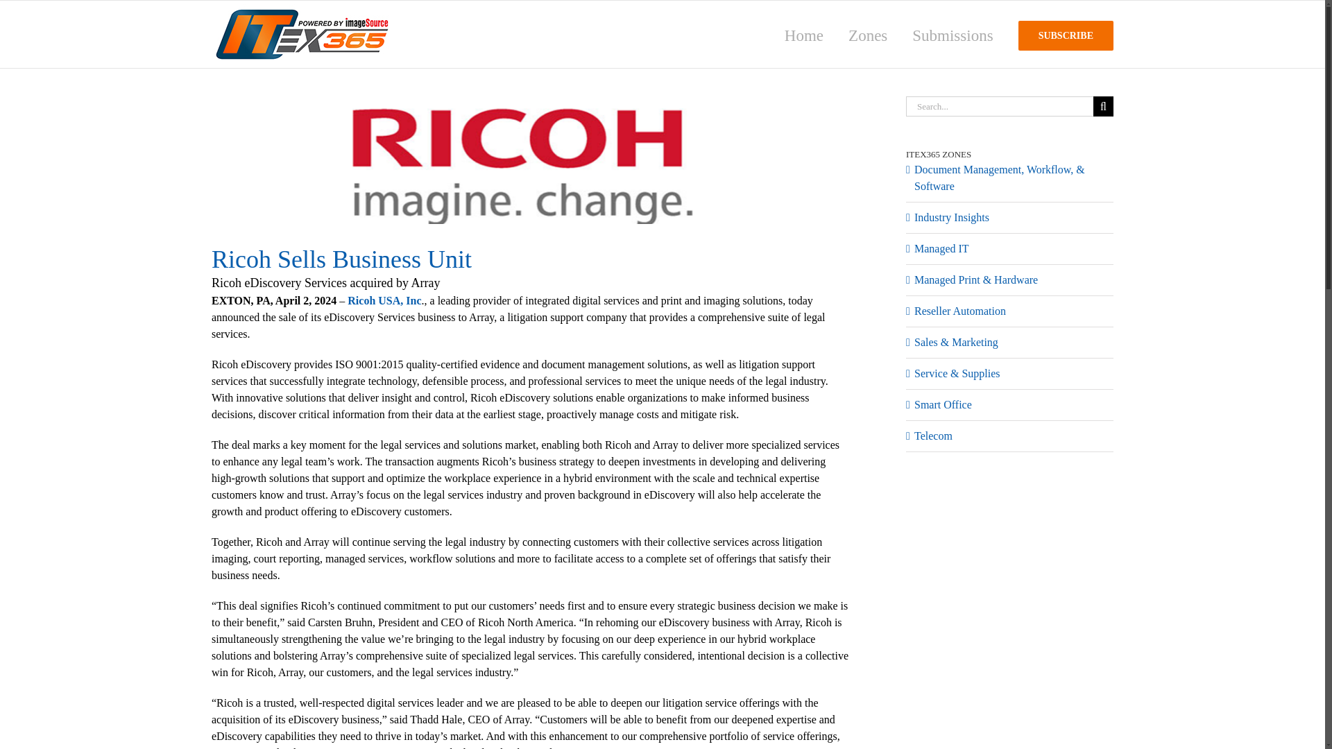  What do you see at coordinates (1066, 35) in the screenshot?
I see `SUBSCRIBE` at bounding box center [1066, 35].